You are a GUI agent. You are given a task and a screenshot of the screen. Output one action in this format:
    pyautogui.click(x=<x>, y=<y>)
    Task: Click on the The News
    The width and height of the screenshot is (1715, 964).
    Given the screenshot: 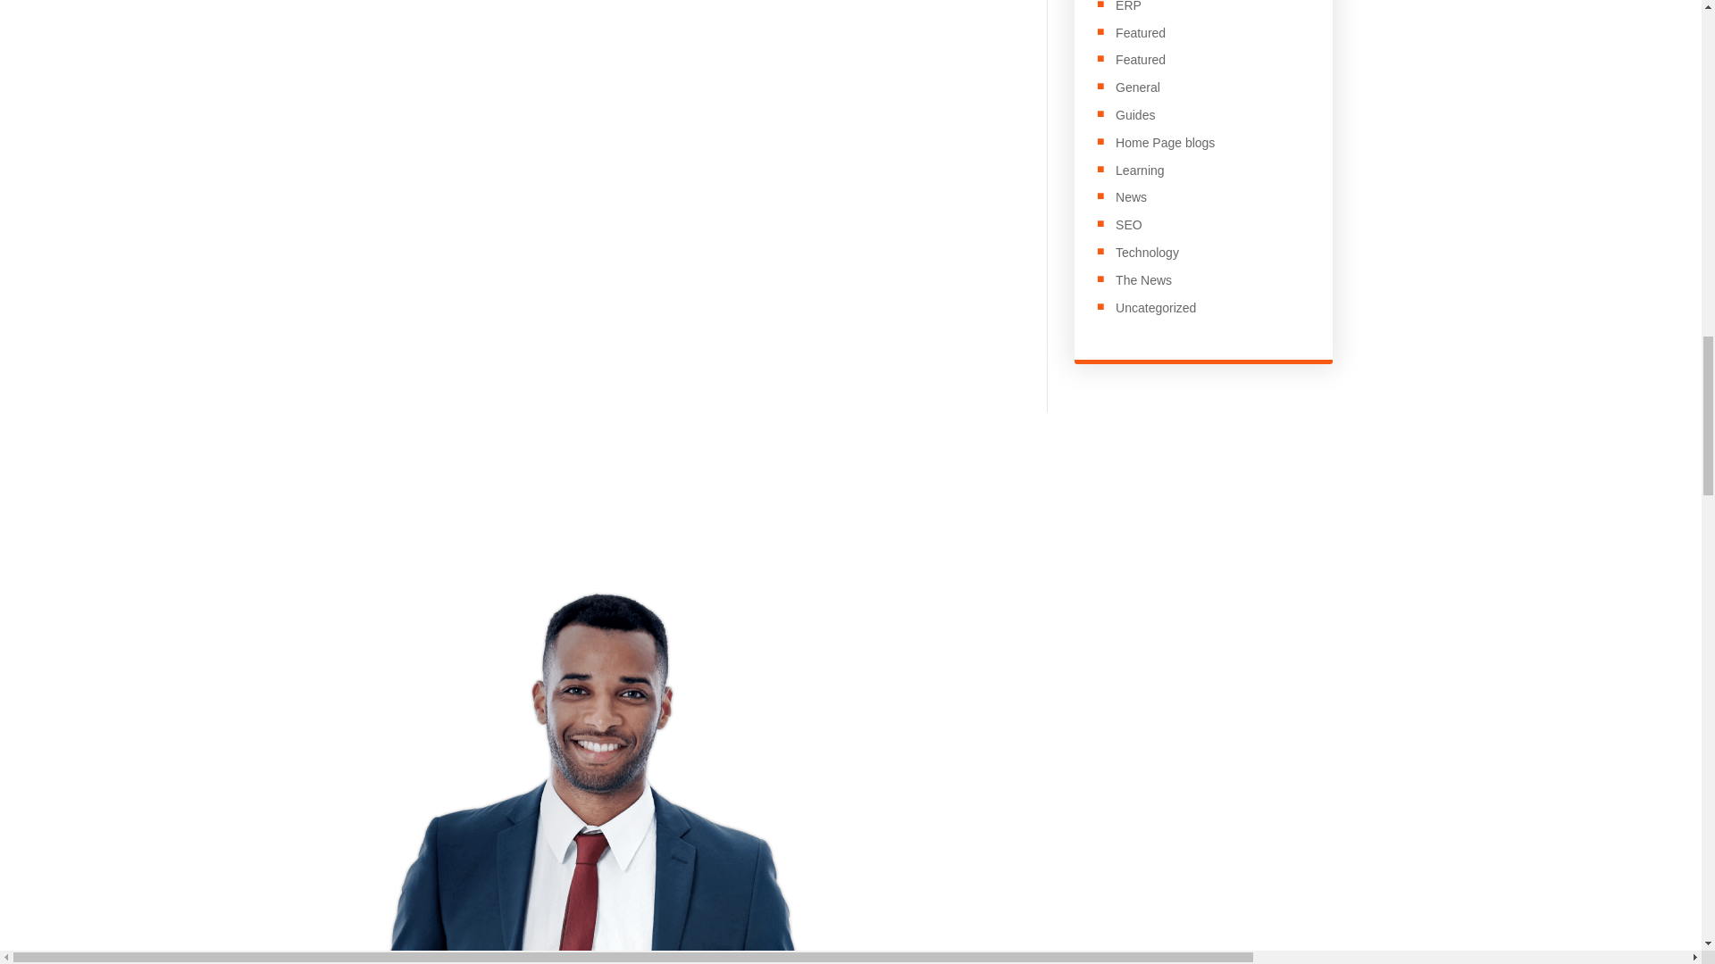 What is the action you would take?
    pyautogui.click(x=1143, y=279)
    